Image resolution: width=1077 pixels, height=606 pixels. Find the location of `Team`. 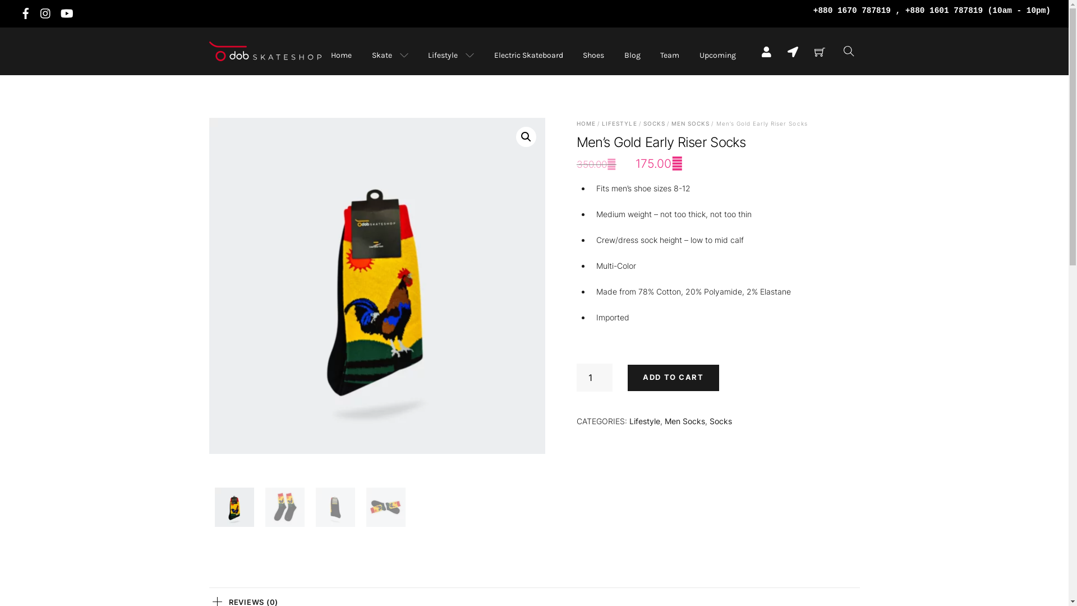

Team is located at coordinates (670, 55).